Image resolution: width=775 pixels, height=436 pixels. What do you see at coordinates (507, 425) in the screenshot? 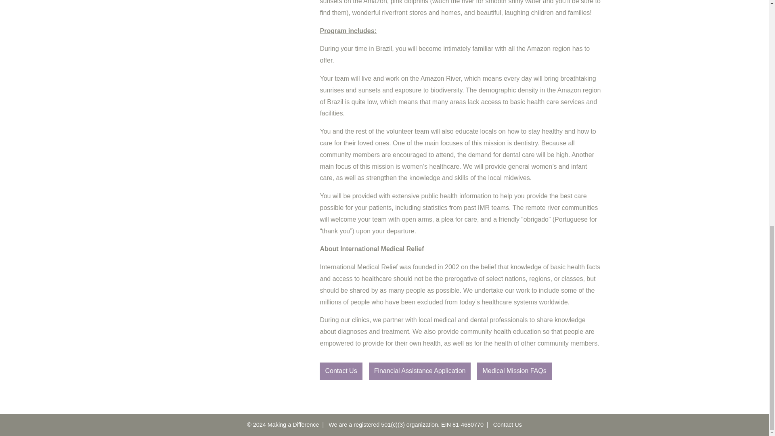
I see `Contact Us` at bounding box center [507, 425].